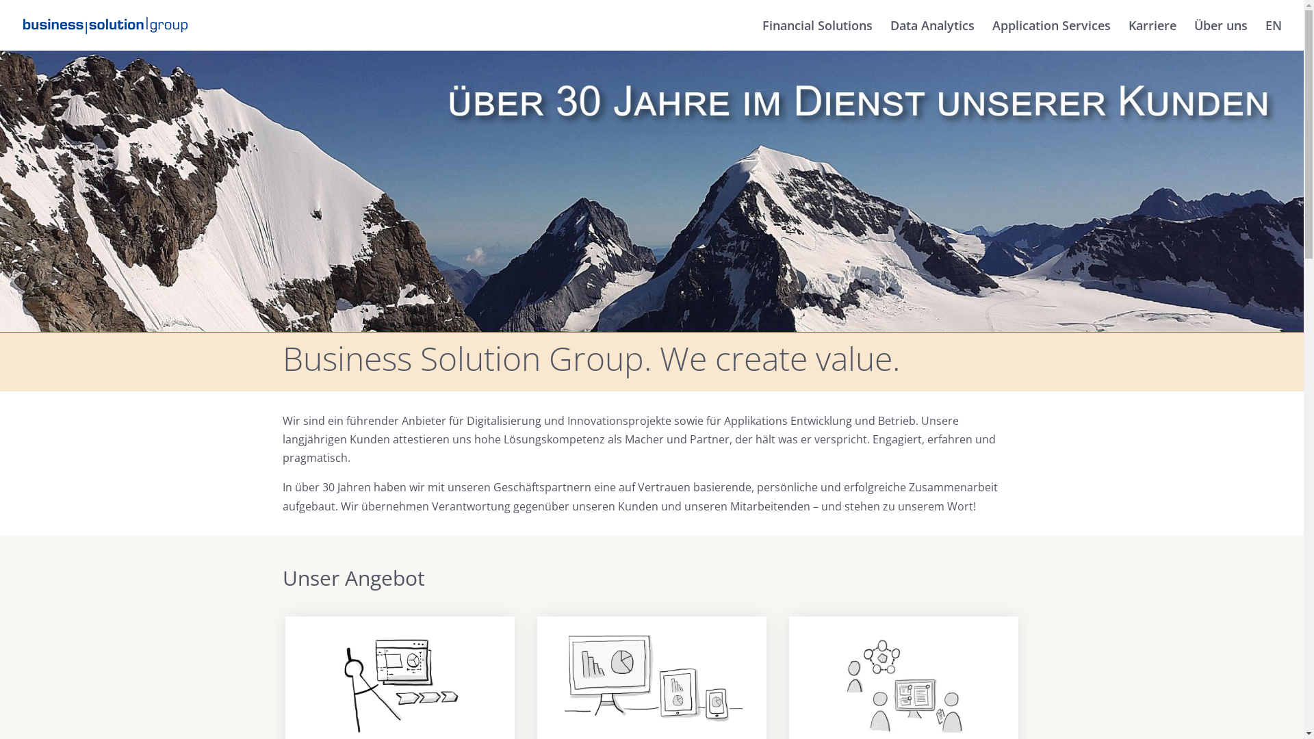 This screenshot has width=1314, height=739. I want to click on Karriere, so click(1152, 36).